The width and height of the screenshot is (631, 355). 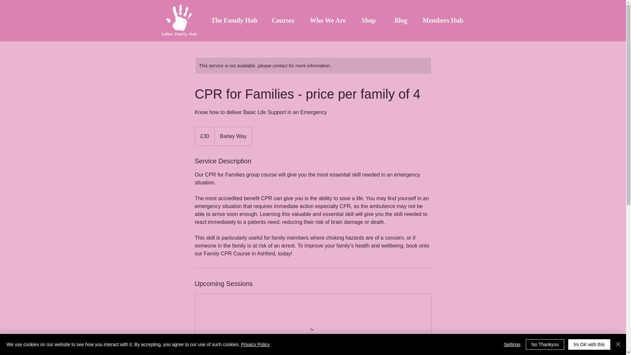 I want to click on Im OK with this, so click(x=589, y=344).